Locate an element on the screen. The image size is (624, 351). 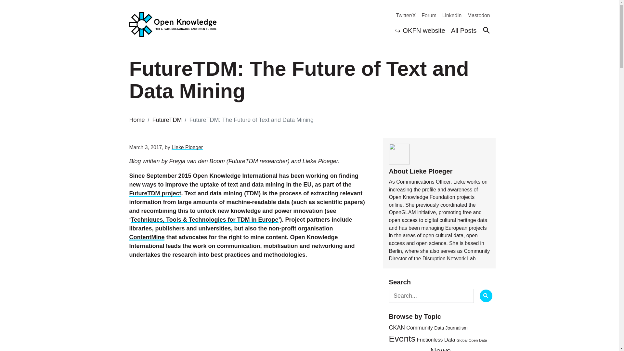
ContentMine is located at coordinates (147, 237).